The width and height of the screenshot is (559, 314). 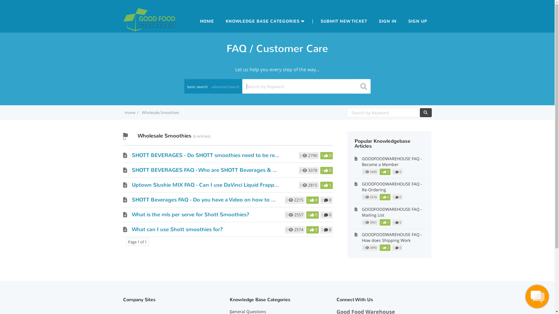 I want to click on KNOWLEDGE BASE CATEGORIES, so click(x=263, y=22).